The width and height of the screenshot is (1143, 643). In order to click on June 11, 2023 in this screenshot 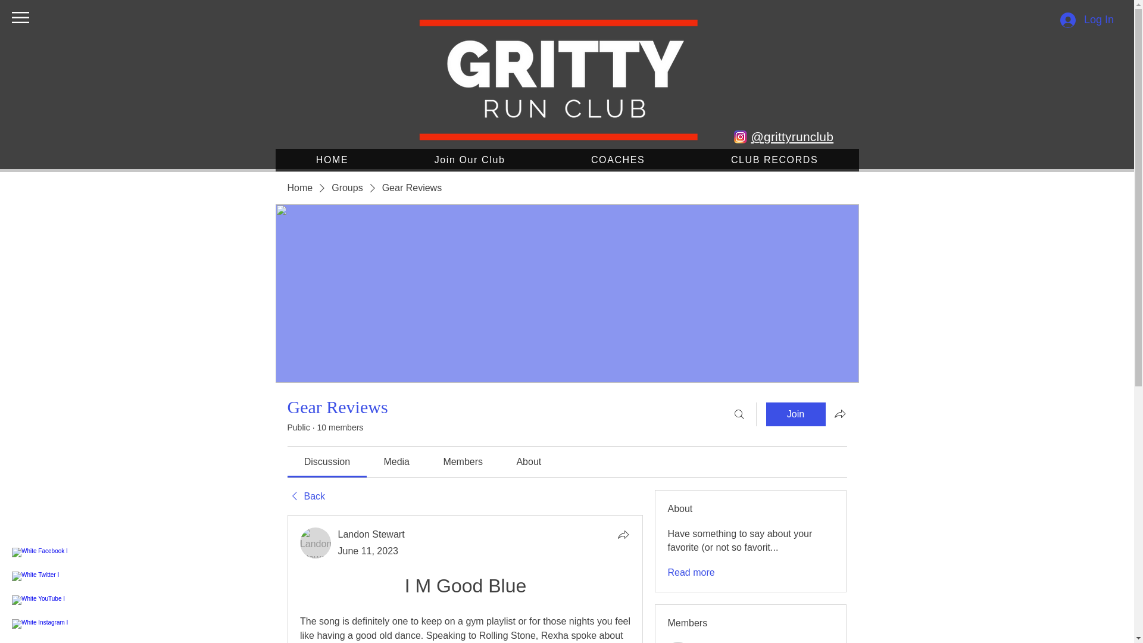, I will do `click(368, 551)`.